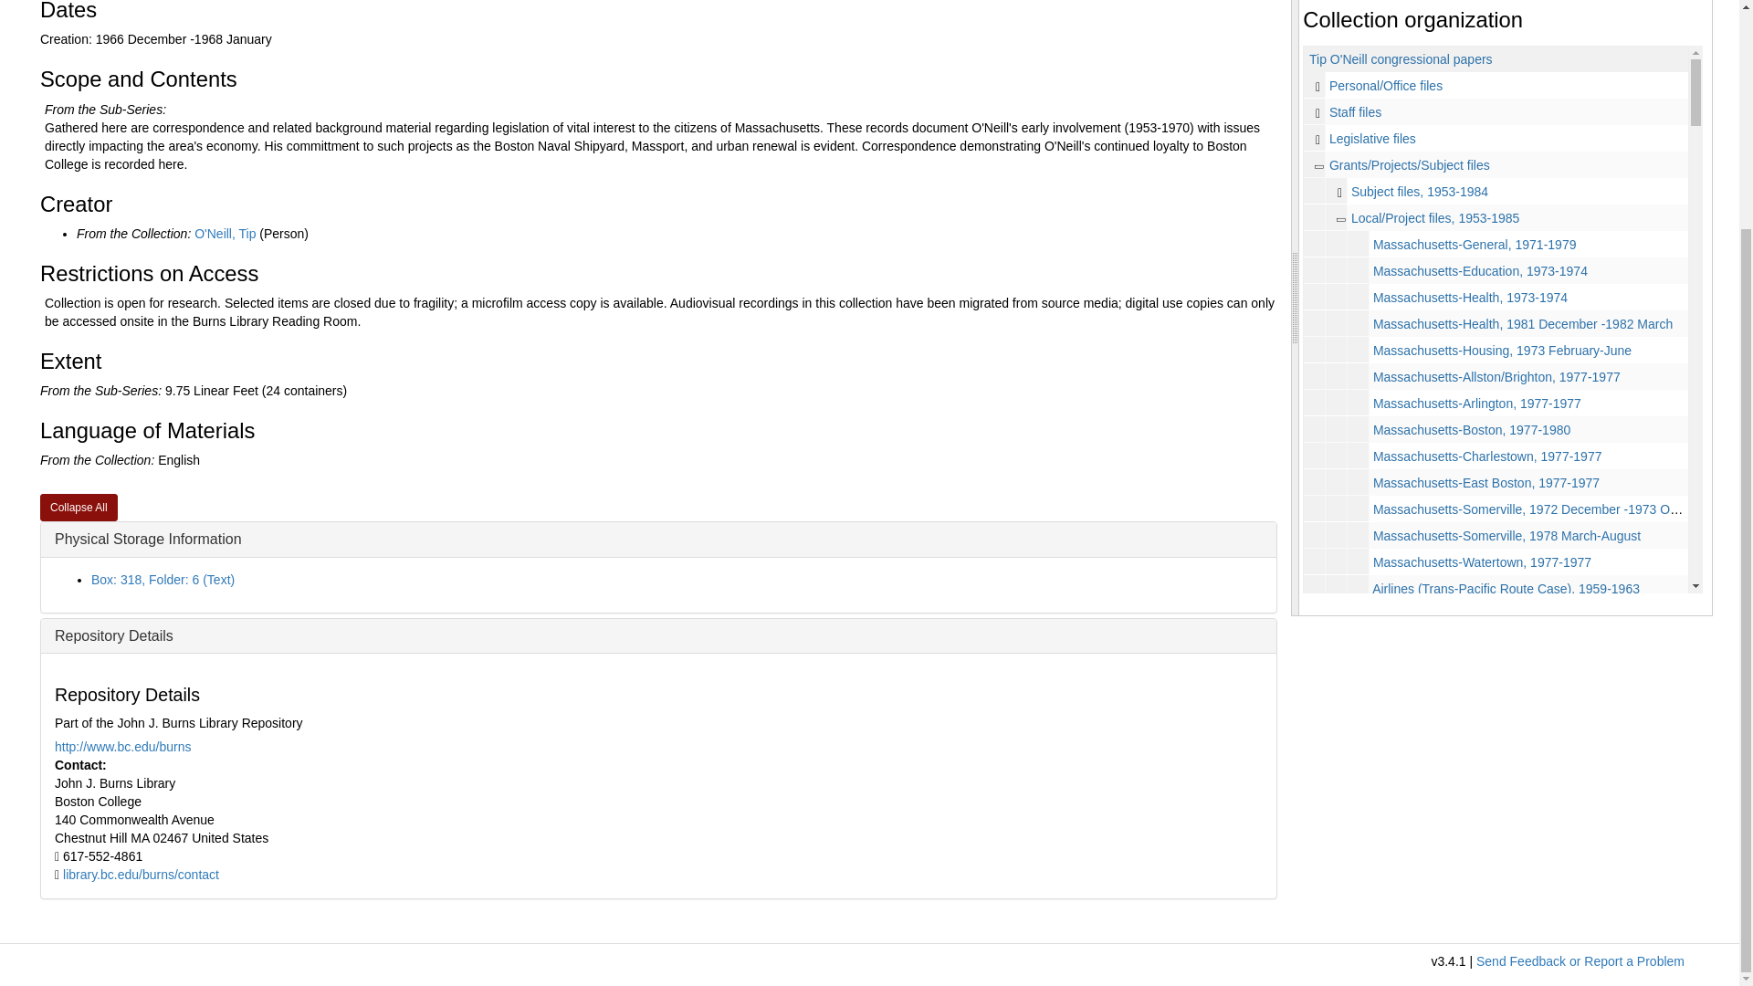 Image resolution: width=1753 pixels, height=986 pixels. Describe the element at coordinates (1496, 139) in the screenshot. I see `Legislative files` at that location.